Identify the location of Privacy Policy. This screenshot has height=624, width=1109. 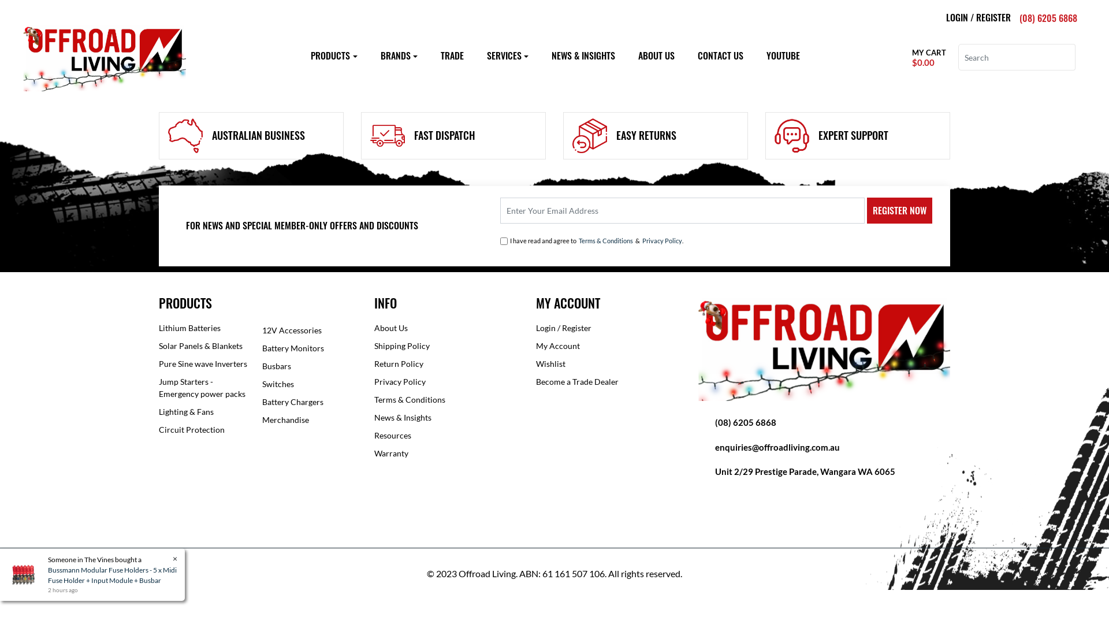
(446, 381).